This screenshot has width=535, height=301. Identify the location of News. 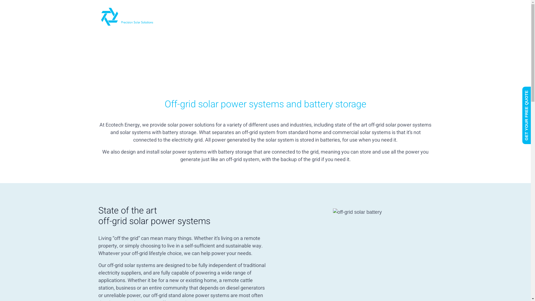
(387, 17).